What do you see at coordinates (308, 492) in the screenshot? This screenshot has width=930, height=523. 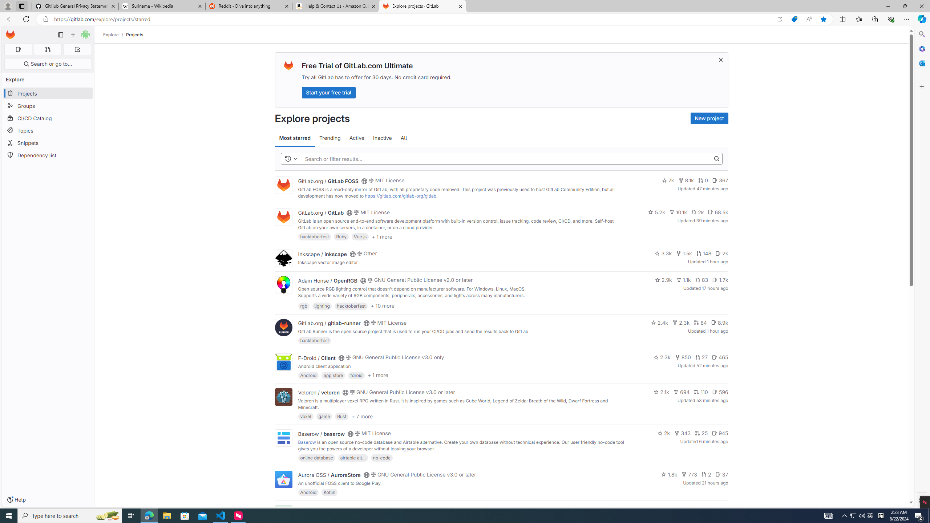 I see `Android` at bounding box center [308, 492].